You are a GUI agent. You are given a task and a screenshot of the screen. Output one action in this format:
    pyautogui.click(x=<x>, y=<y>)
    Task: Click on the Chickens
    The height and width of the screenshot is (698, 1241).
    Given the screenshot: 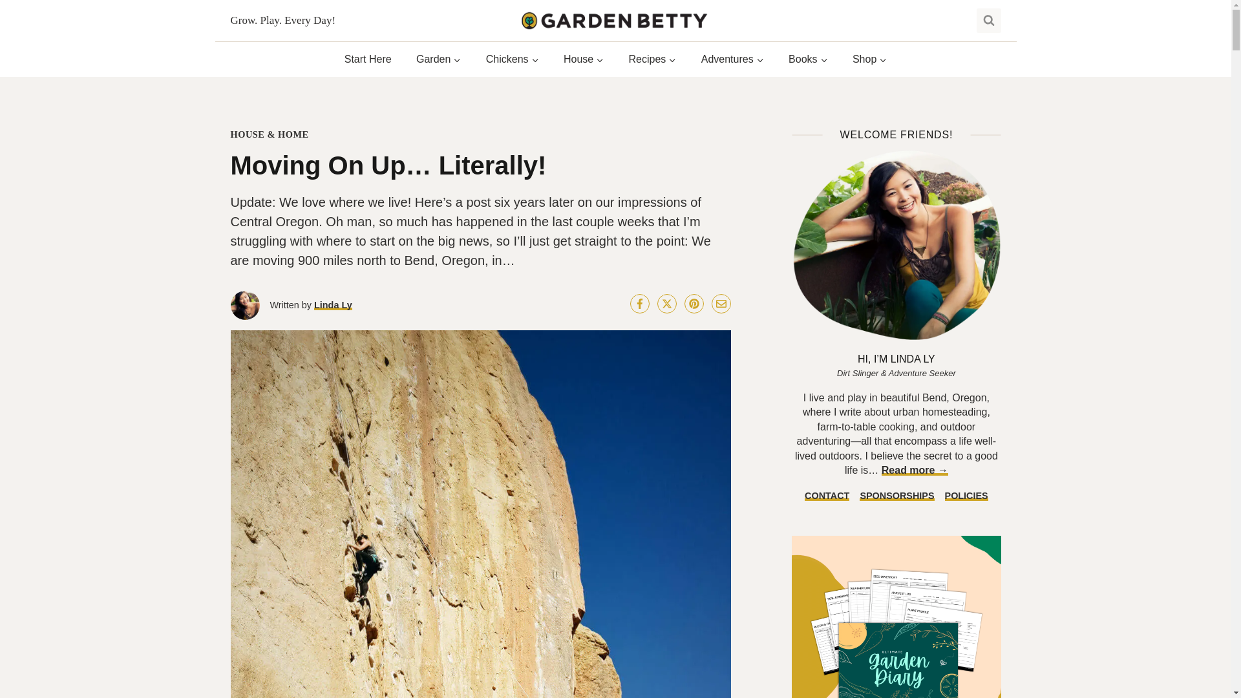 What is the action you would take?
    pyautogui.click(x=512, y=59)
    